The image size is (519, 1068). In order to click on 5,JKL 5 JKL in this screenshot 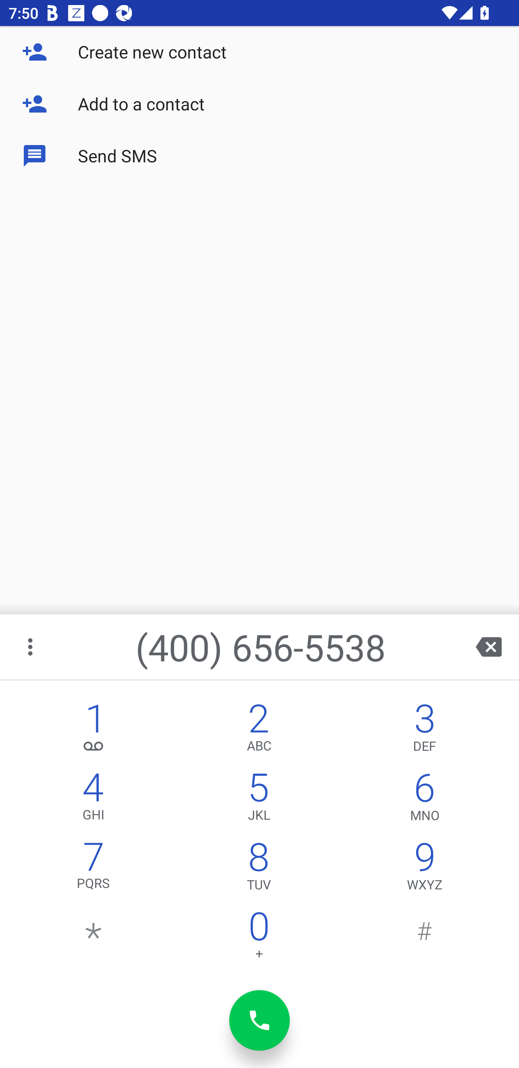, I will do `click(259, 799)`.